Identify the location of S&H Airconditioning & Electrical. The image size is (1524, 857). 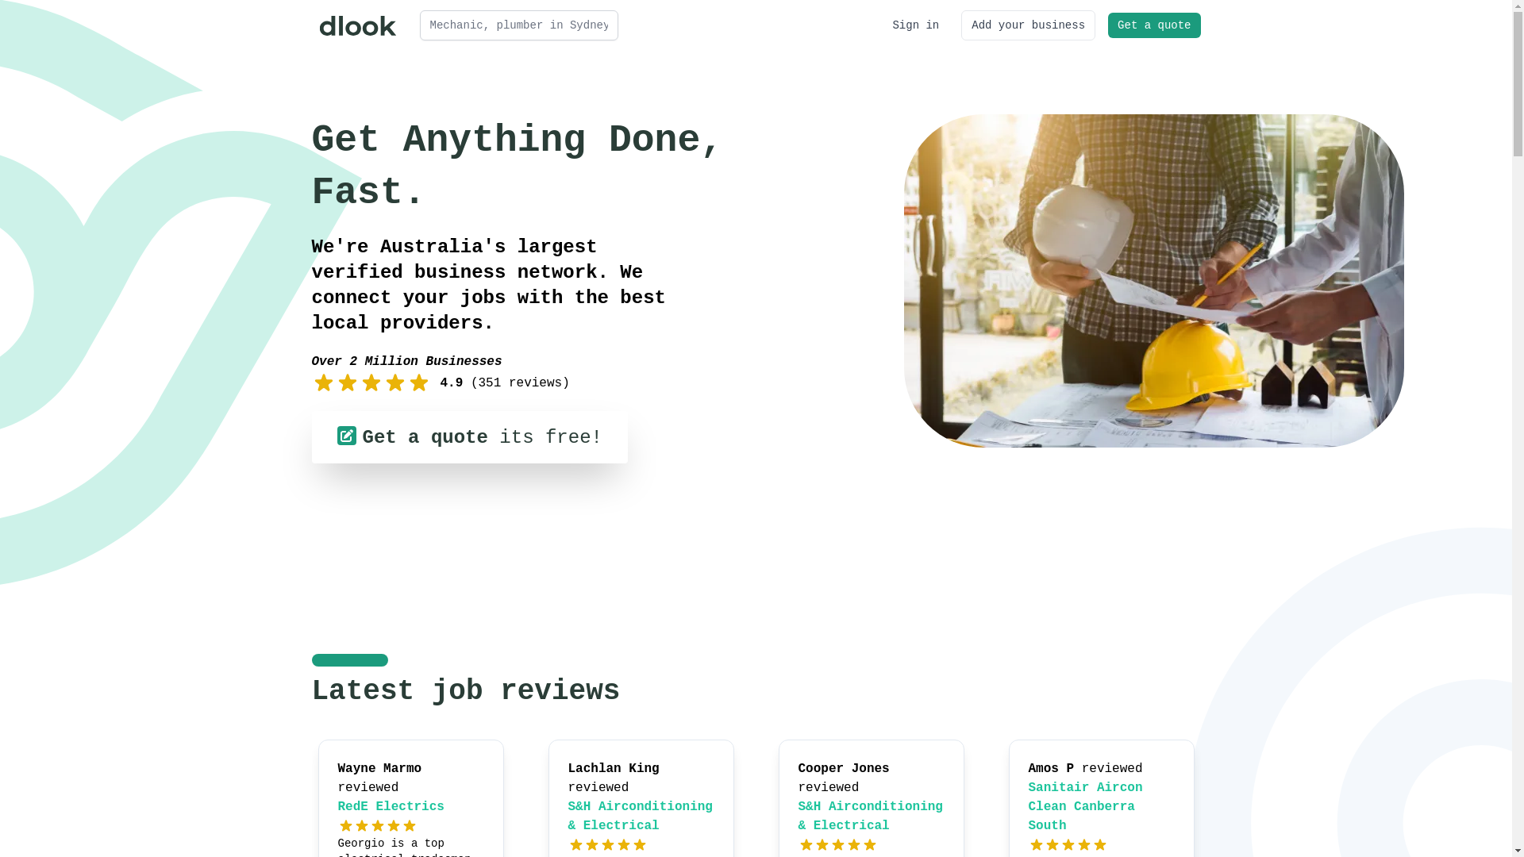
(871, 817).